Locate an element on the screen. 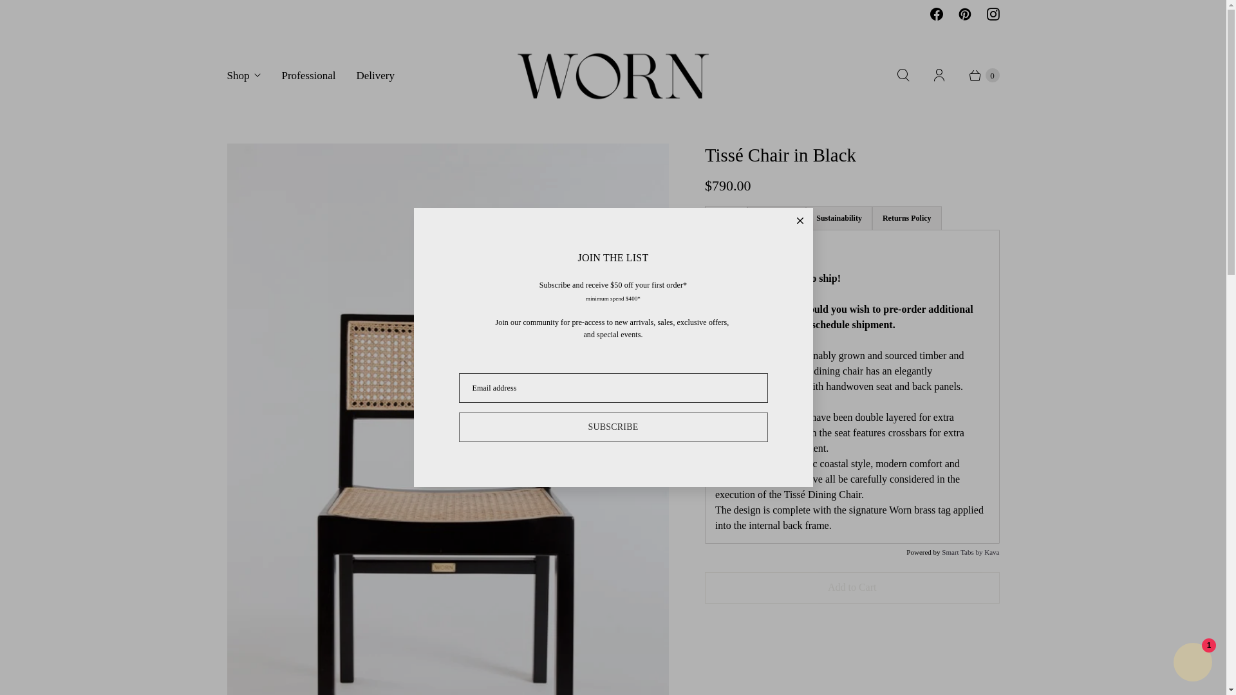 The width and height of the screenshot is (1236, 695). Professional is located at coordinates (308, 75).